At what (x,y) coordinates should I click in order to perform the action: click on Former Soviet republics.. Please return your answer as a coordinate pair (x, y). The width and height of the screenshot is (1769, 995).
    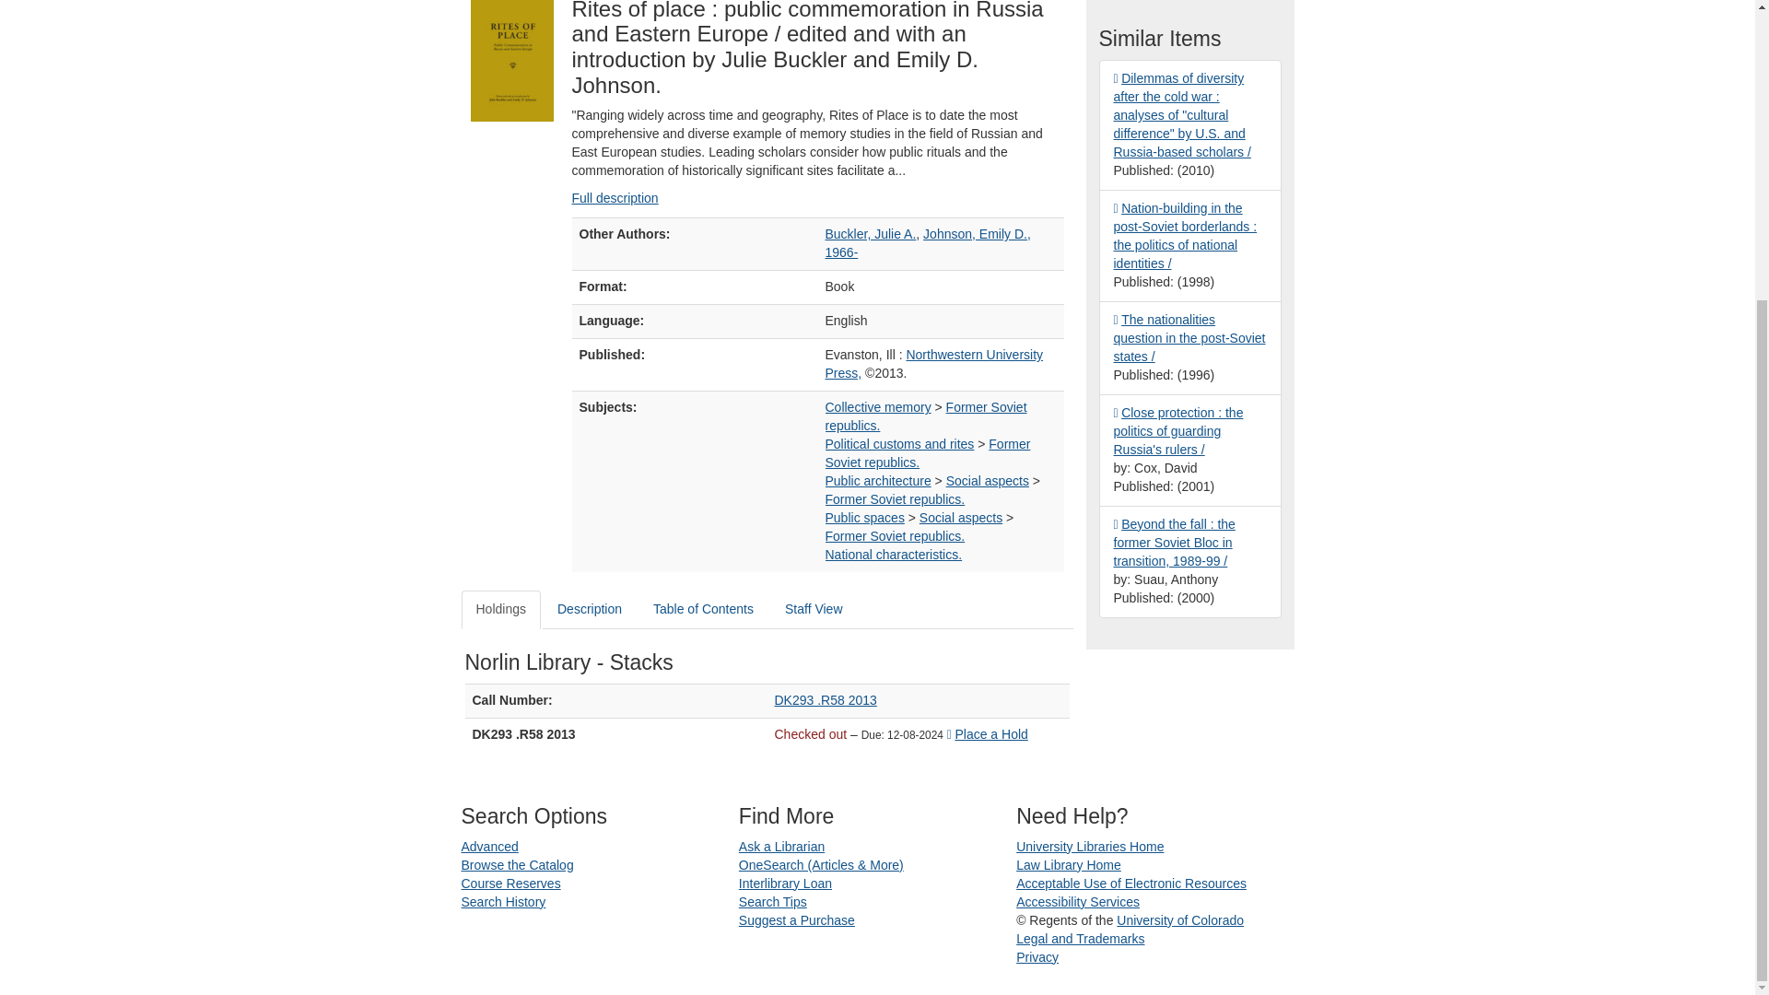
    Looking at the image, I should click on (896, 535).